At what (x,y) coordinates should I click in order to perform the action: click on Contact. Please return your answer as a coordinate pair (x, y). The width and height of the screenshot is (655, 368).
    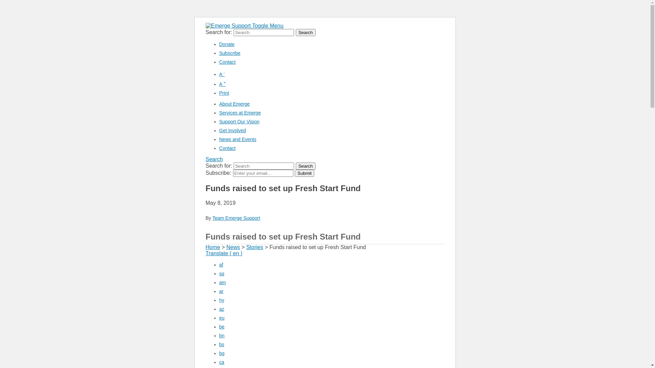
    Looking at the image, I should click on (227, 148).